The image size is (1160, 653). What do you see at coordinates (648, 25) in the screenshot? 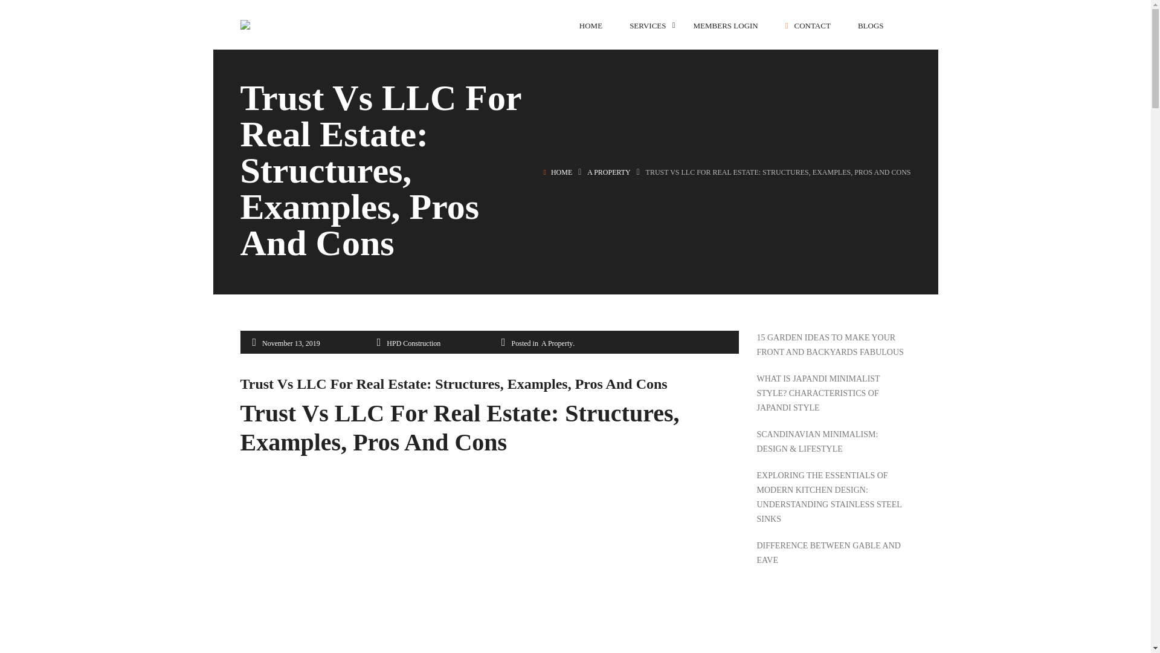
I see `SERVICES` at bounding box center [648, 25].